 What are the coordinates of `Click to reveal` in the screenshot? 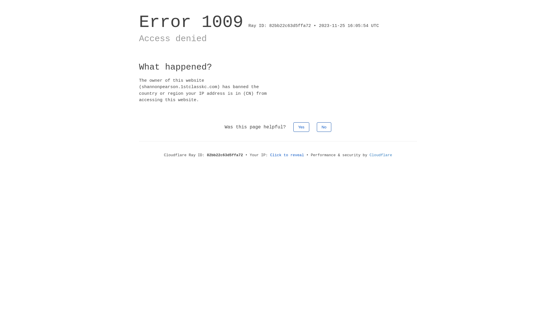 It's located at (287, 155).